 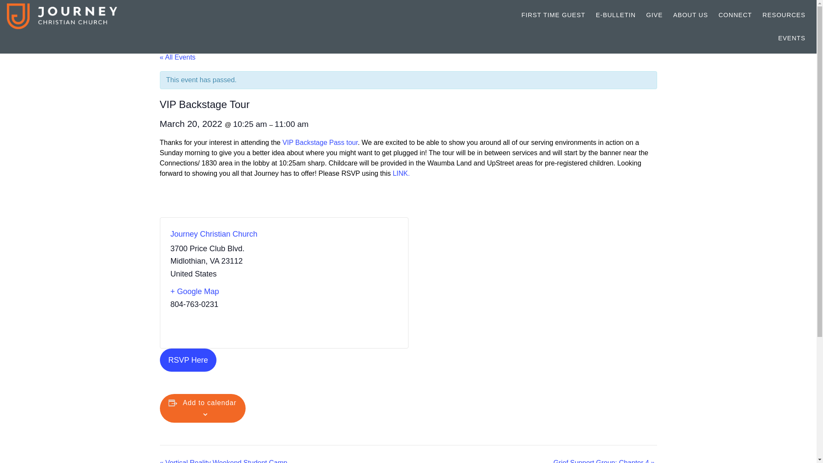 What do you see at coordinates (320, 142) in the screenshot?
I see `VIP Backstage Pass tour` at bounding box center [320, 142].